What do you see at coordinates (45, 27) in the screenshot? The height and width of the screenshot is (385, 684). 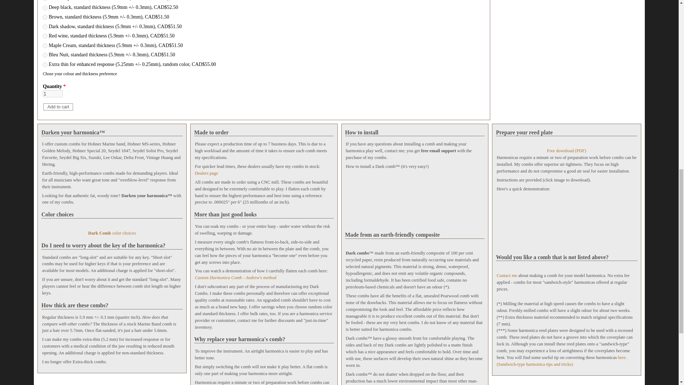 I see `32` at bounding box center [45, 27].